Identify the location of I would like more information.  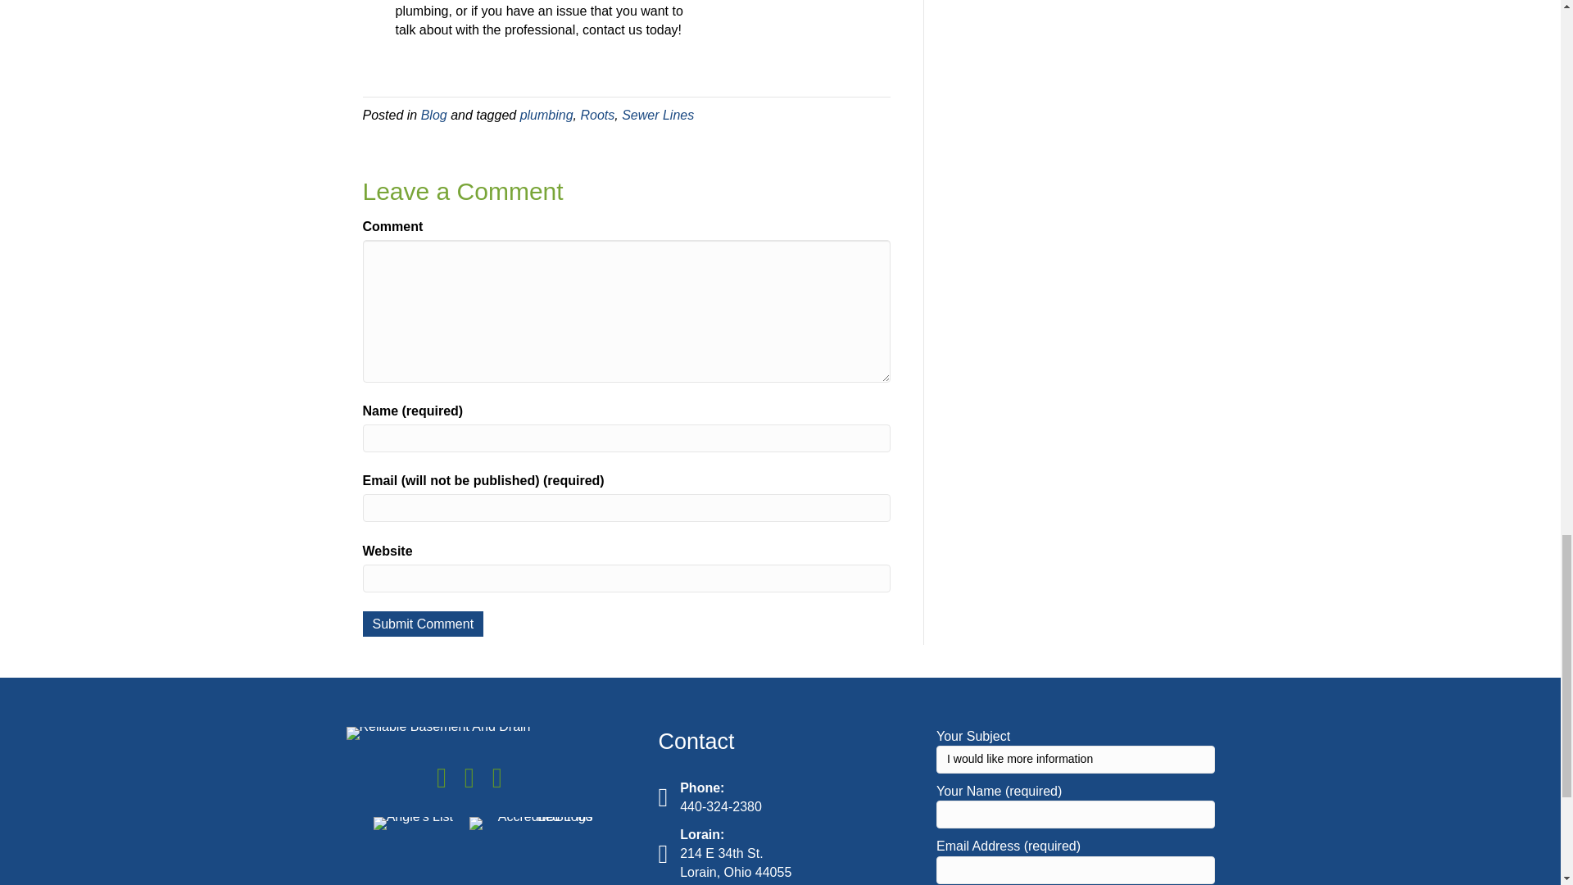
(1075, 759).